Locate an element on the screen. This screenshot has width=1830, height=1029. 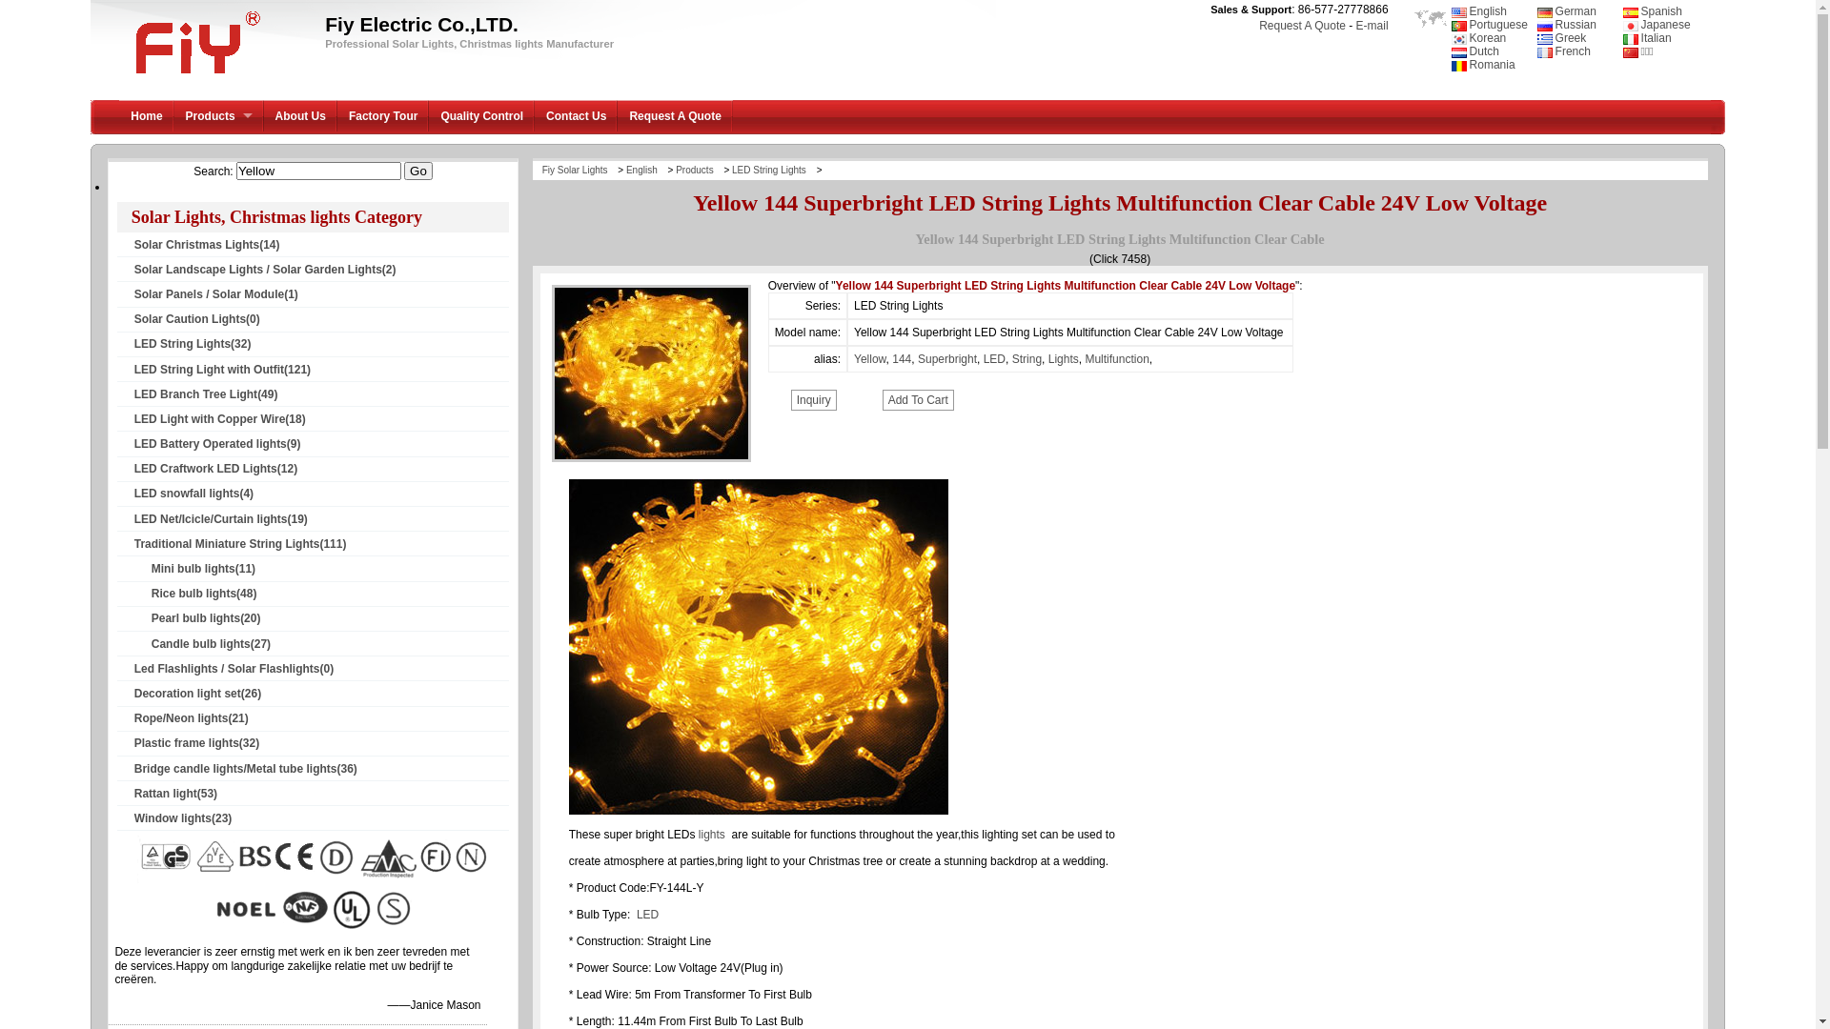
Rattan light(53) is located at coordinates (322, 794).